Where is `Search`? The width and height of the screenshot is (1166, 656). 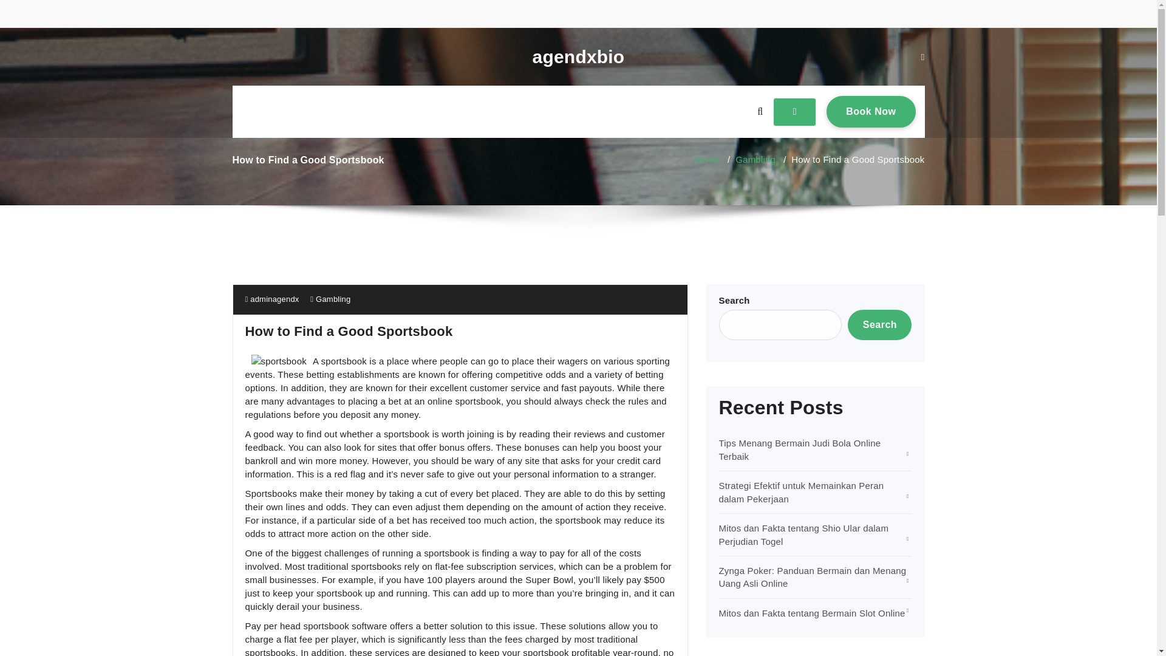
Search is located at coordinates (879, 324).